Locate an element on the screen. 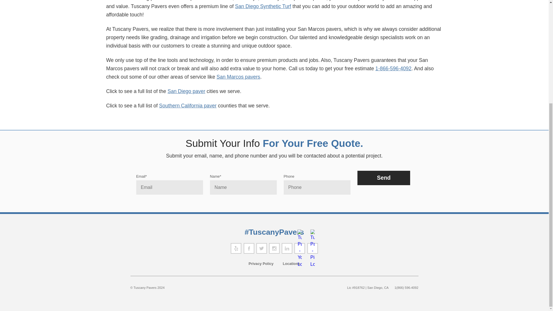  1-866-596-4092 is located at coordinates (393, 69).